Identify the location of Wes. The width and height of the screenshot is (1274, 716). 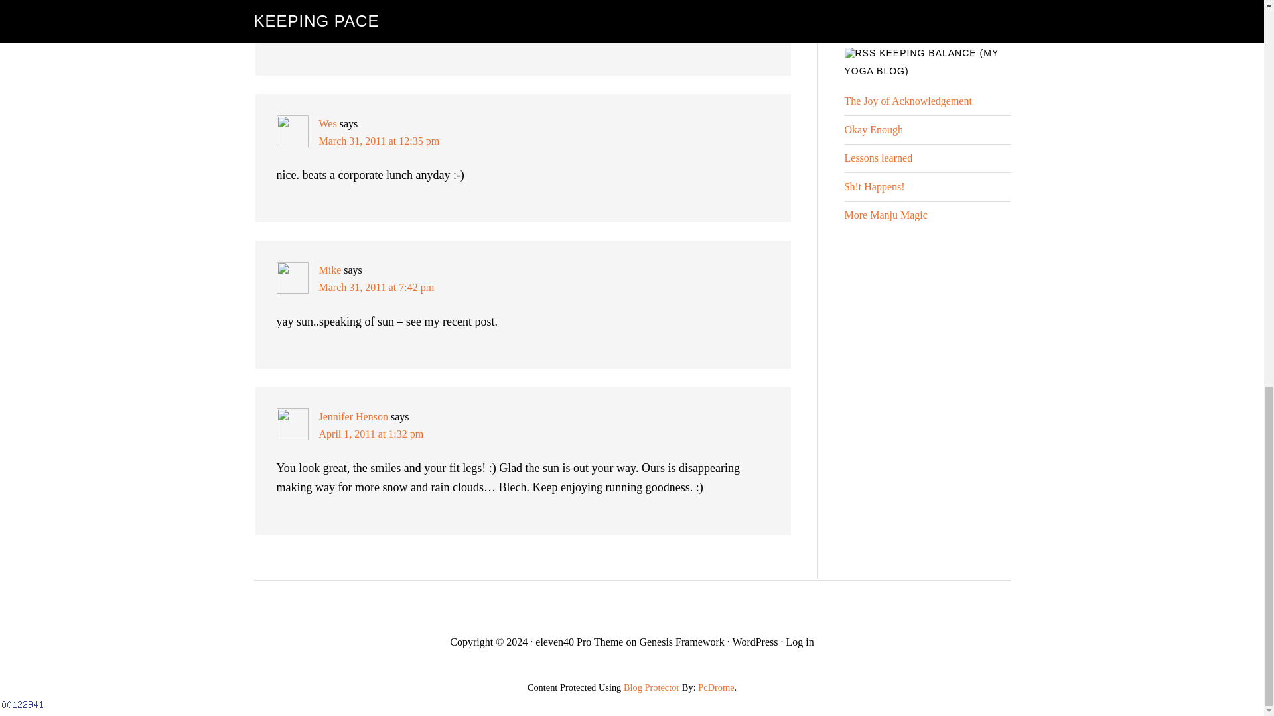
(327, 123).